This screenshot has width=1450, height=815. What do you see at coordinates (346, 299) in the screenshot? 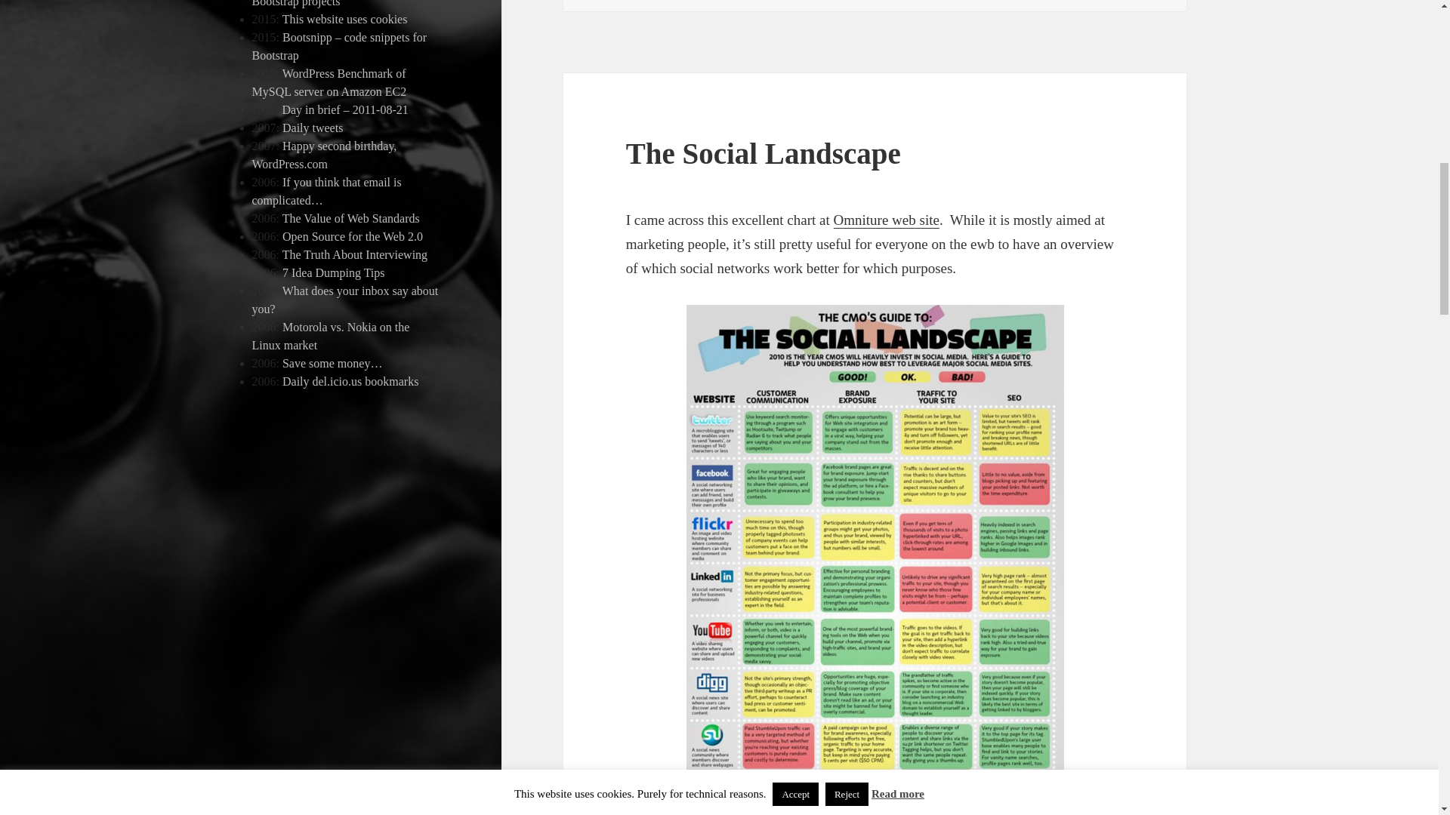
I see `What does your inbox say about you?` at bounding box center [346, 299].